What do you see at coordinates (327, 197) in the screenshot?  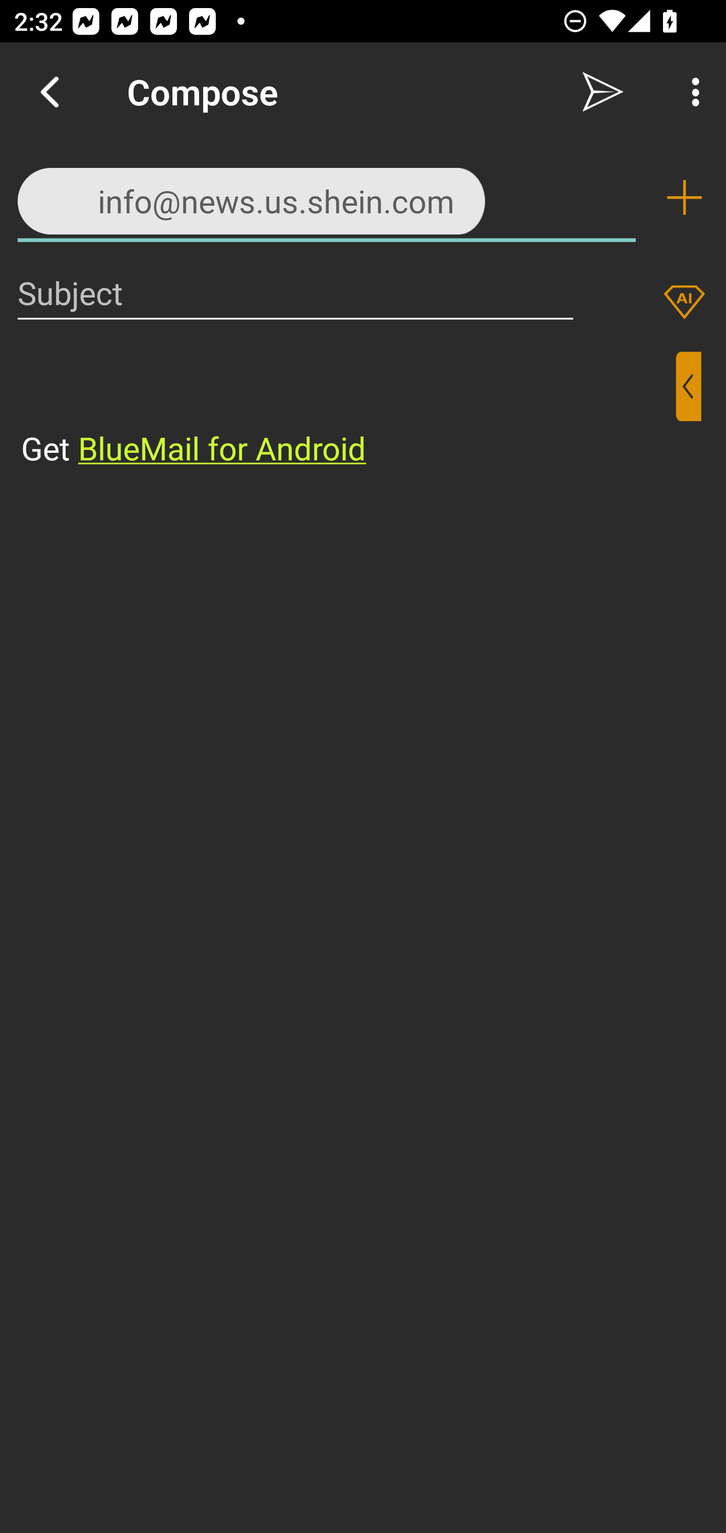 I see `<info@news.us.shein.com>, ` at bounding box center [327, 197].